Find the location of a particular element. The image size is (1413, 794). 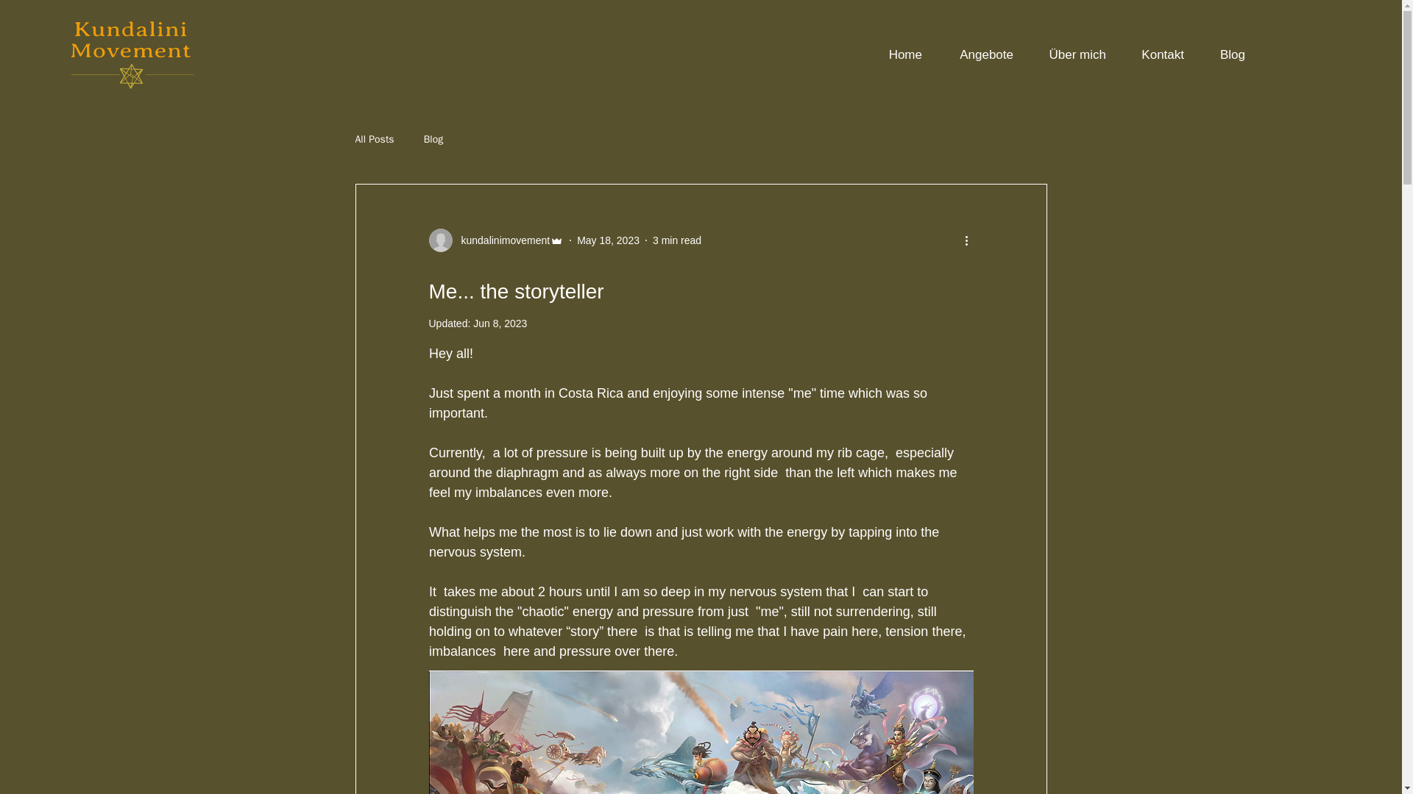

Jun 8, 2023 is located at coordinates (500, 323).